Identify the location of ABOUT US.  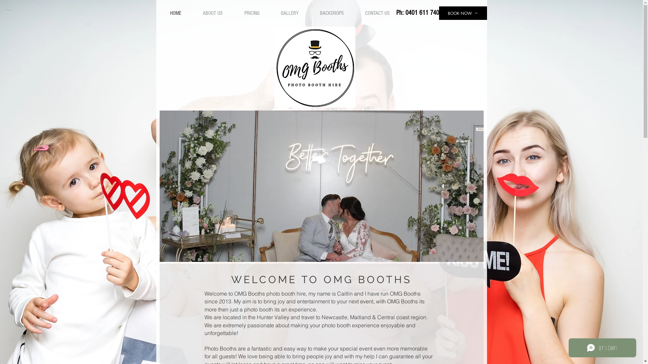
(213, 13).